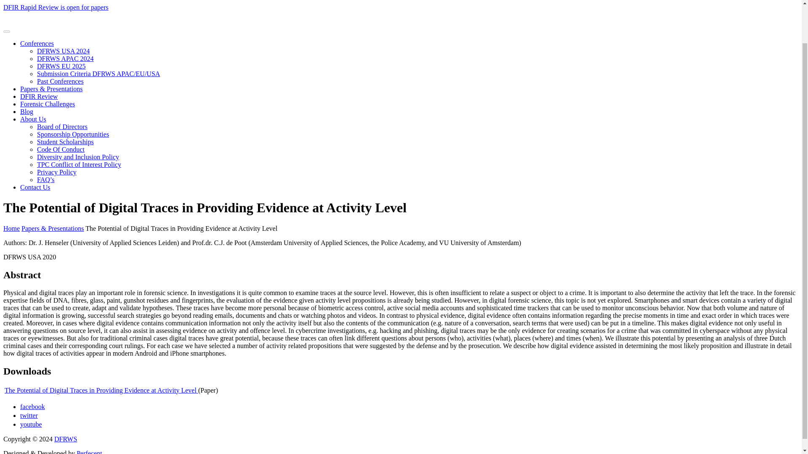 The image size is (808, 454). Describe the element at coordinates (11, 228) in the screenshot. I see `Home` at that location.